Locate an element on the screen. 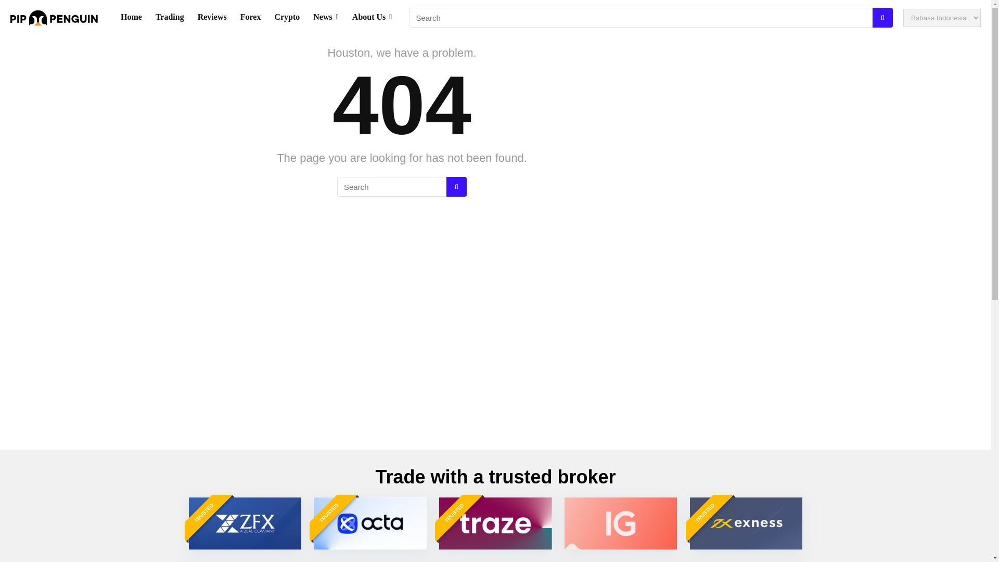 The height and width of the screenshot is (562, 999). Reviews is located at coordinates (212, 18).